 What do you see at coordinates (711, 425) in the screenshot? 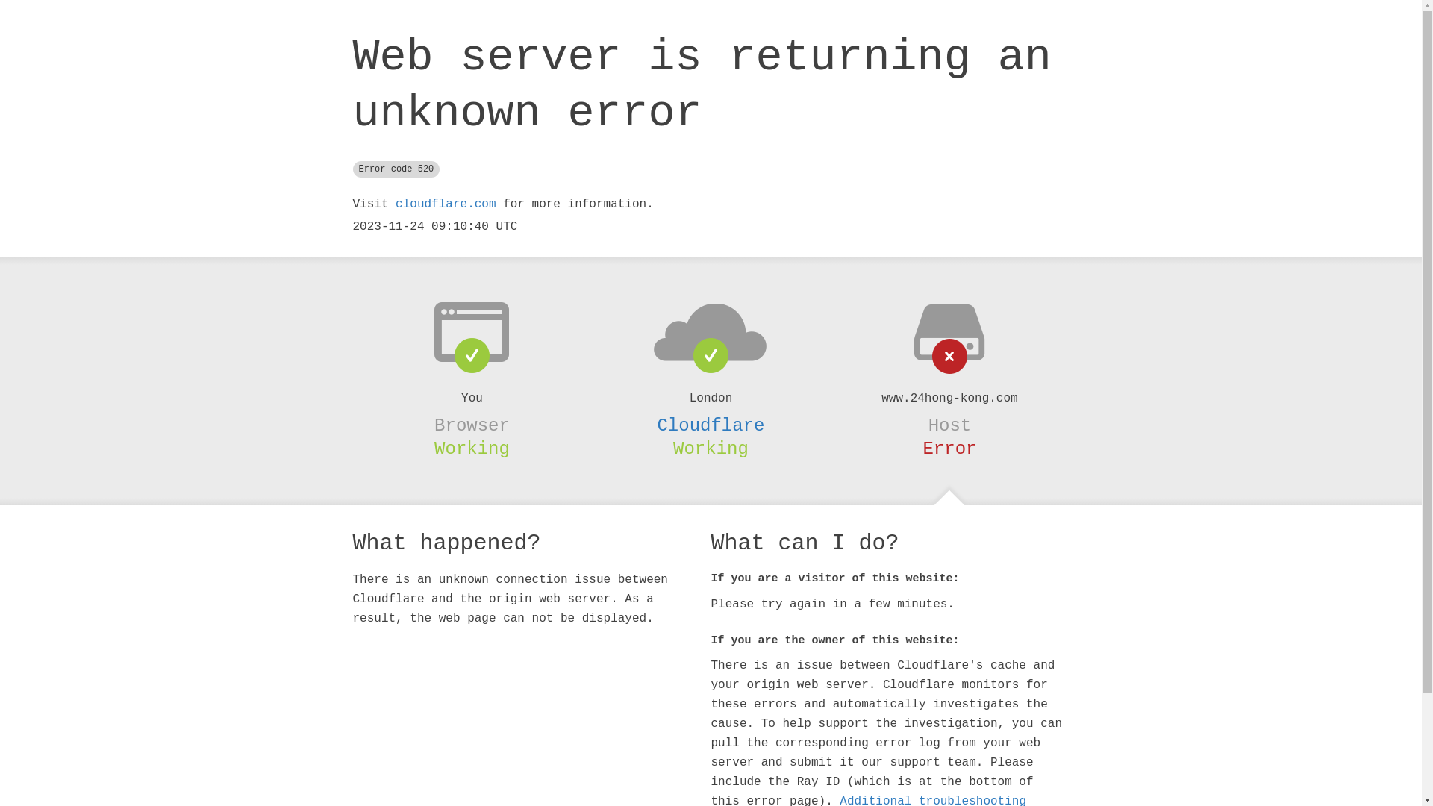
I see `Cloudflare` at bounding box center [711, 425].